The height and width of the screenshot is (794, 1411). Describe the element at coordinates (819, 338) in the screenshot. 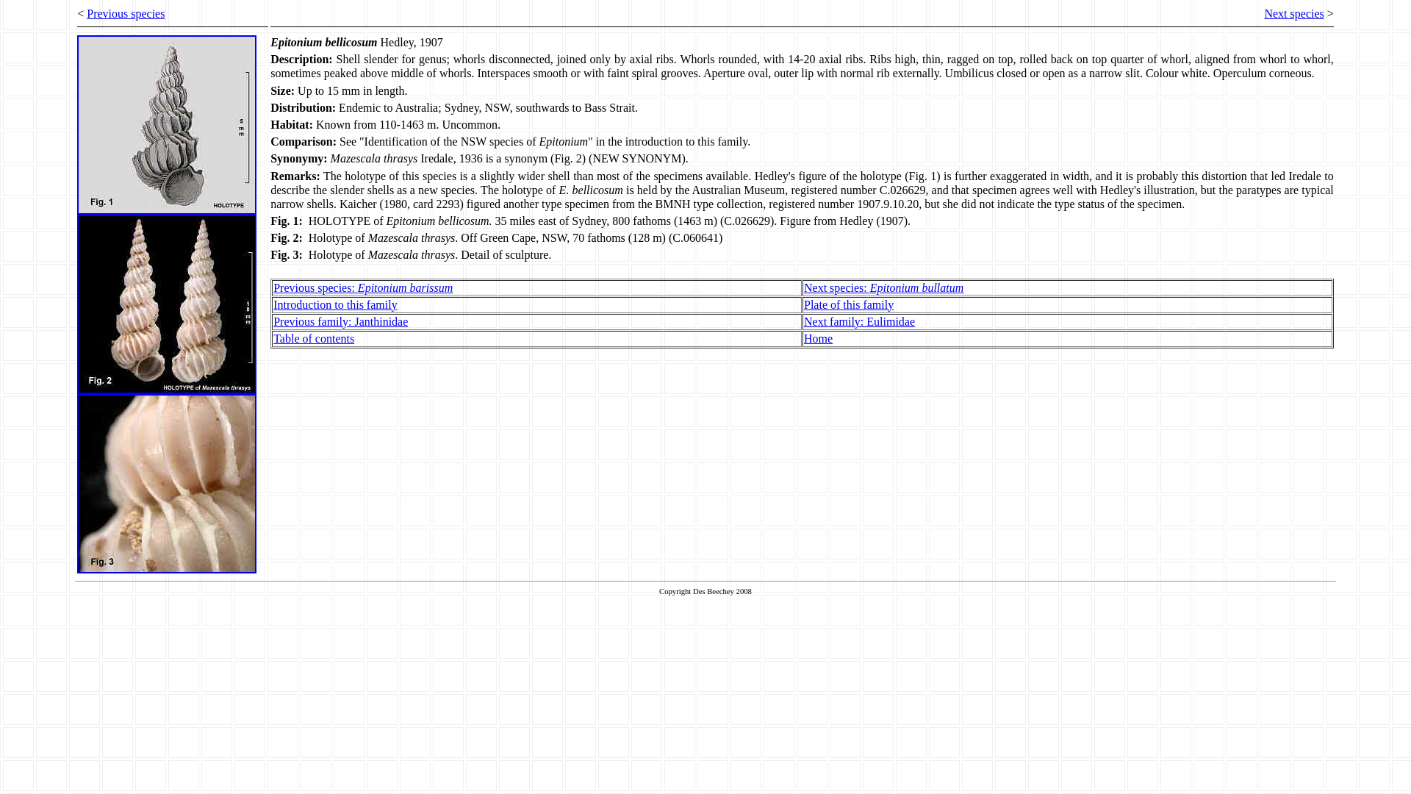

I see `Home` at that location.